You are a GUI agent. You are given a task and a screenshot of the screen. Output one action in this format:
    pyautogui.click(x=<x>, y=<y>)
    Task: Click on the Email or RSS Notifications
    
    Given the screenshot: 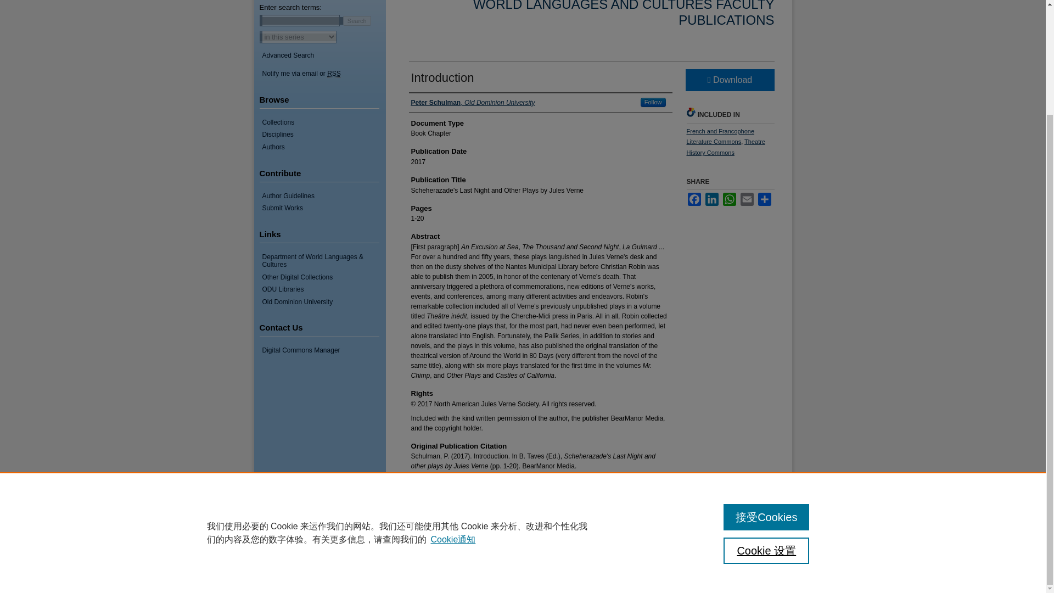 What is the action you would take?
    pyautogui.click(x=324, y=74)
    